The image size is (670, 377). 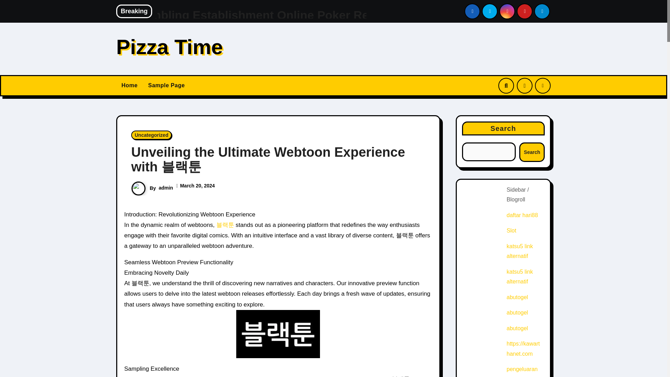 I want to click on Home, so click(x=129, y=85).